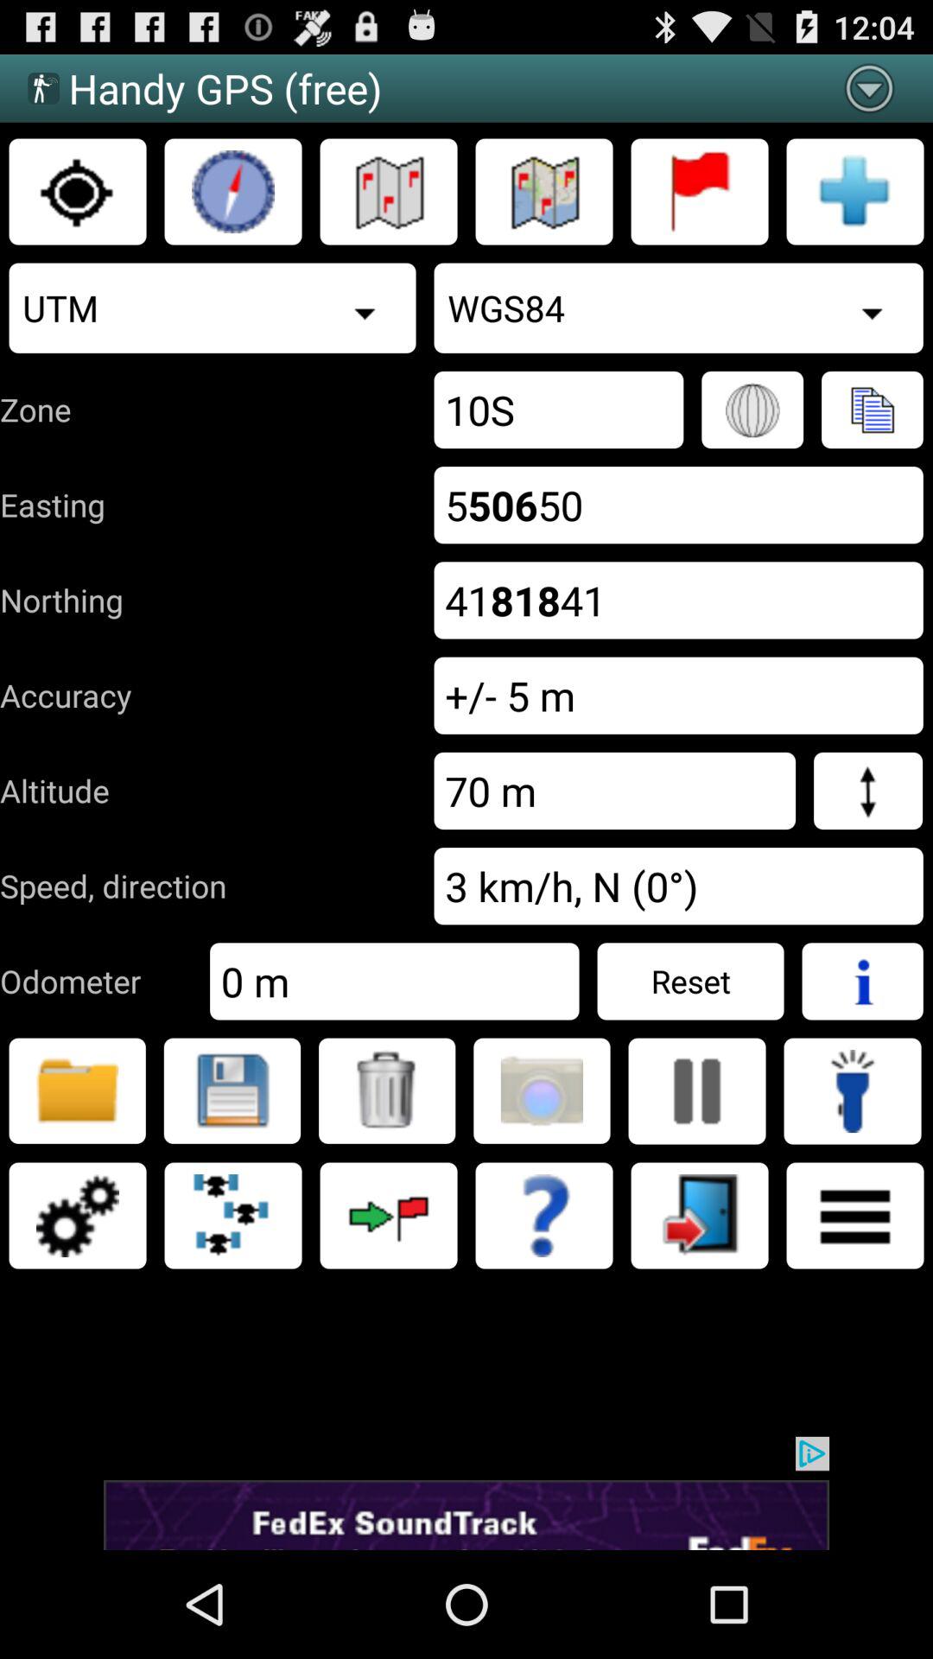 This screenshot has height=1659, width=933. What do you see at coordinates (873, 410) in the screenshot?
I see `copy` at bounding box center [873, 410].